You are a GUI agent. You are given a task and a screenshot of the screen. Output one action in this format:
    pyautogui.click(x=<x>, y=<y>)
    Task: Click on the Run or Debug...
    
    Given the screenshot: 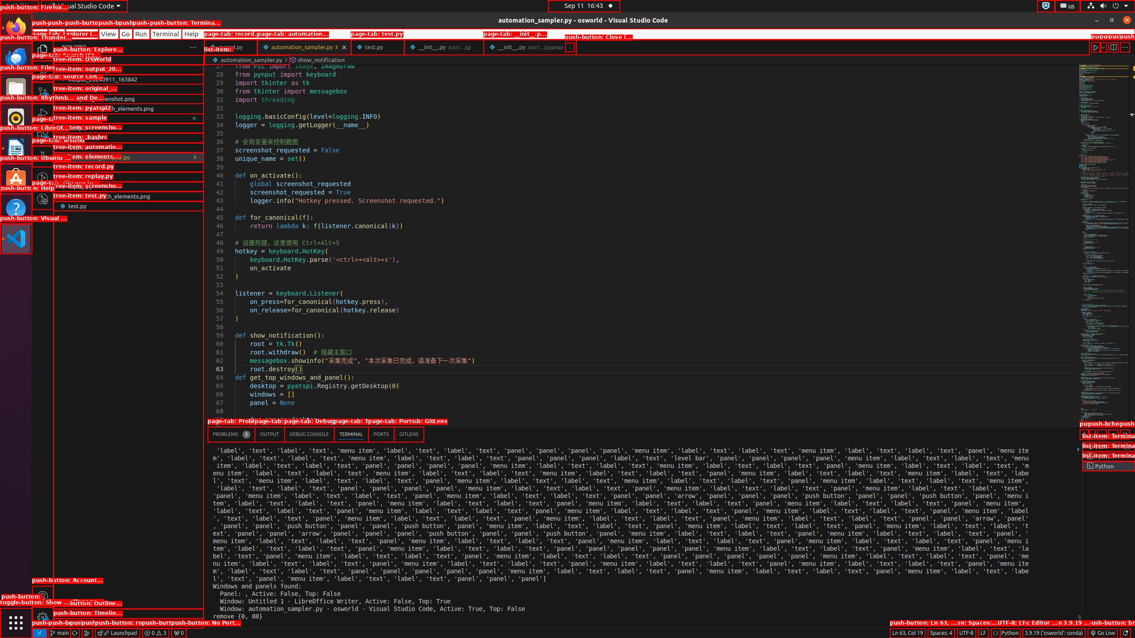 What is the action you would take?
    pyautogui.click(x=1103, y=47)
    